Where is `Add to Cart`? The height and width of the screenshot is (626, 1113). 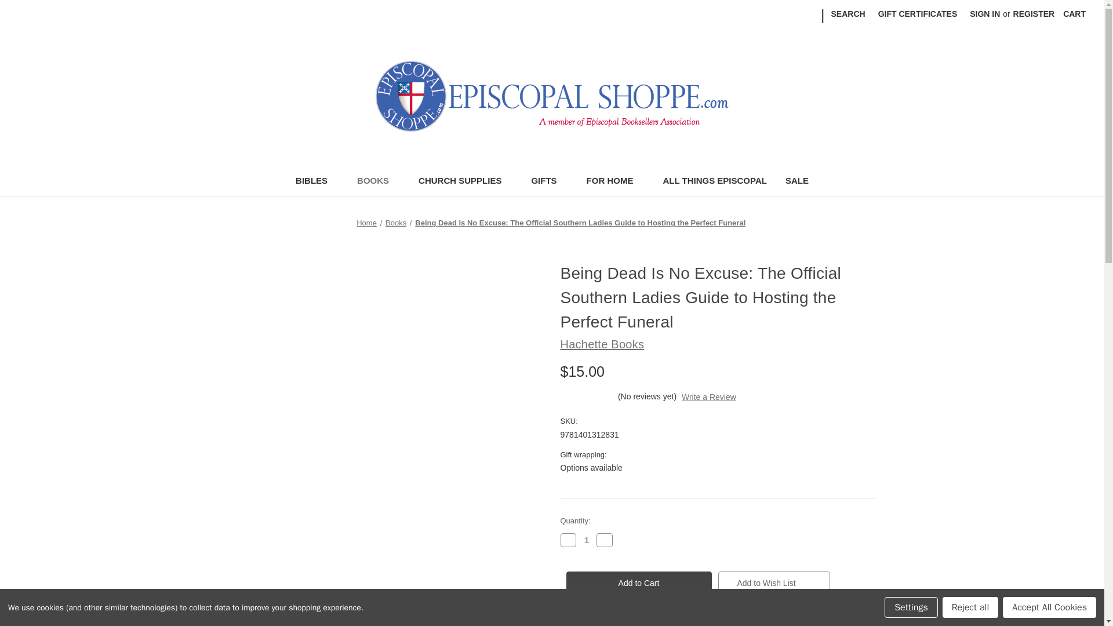
Add to Cart is located at coordinates (638, 583).